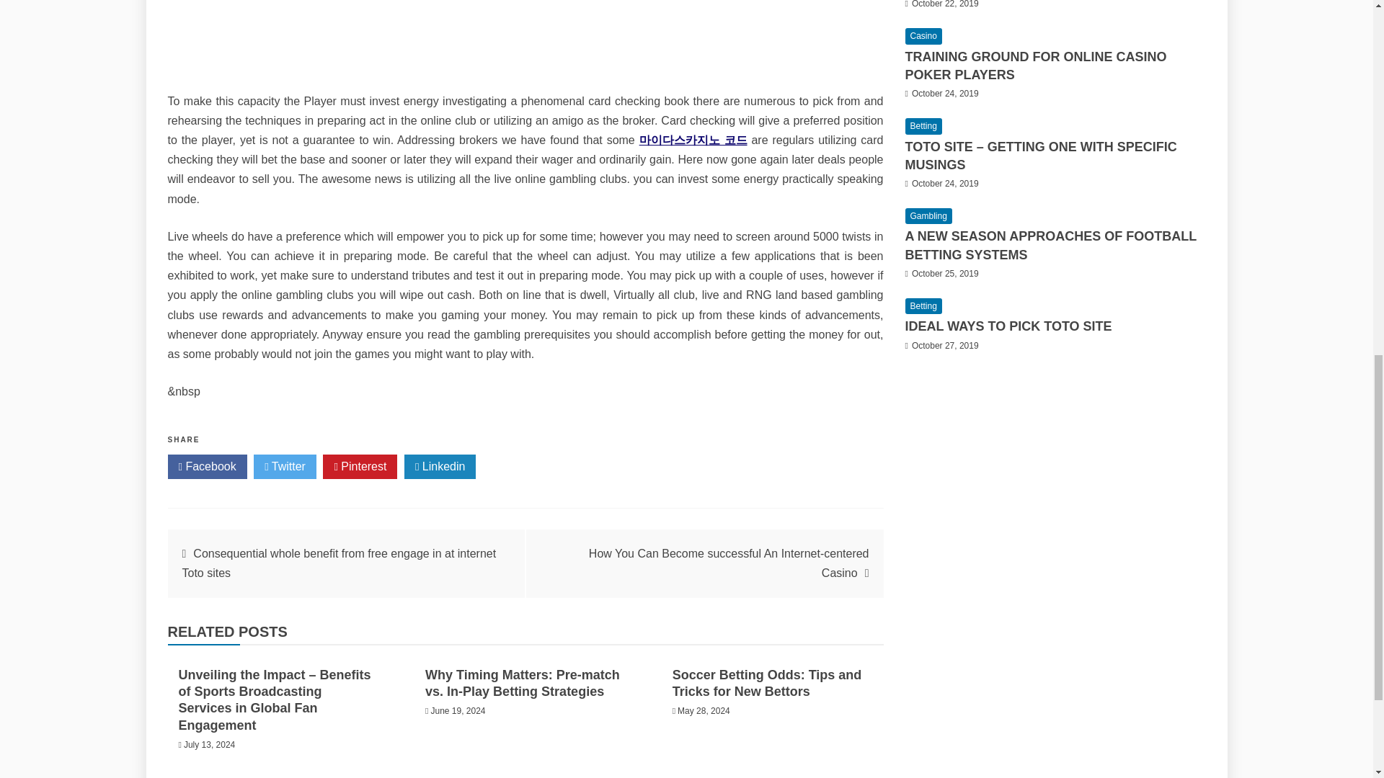  Describe the element at coordinates (440, 467) in the screenshot. I see `Linkedin` at that location.